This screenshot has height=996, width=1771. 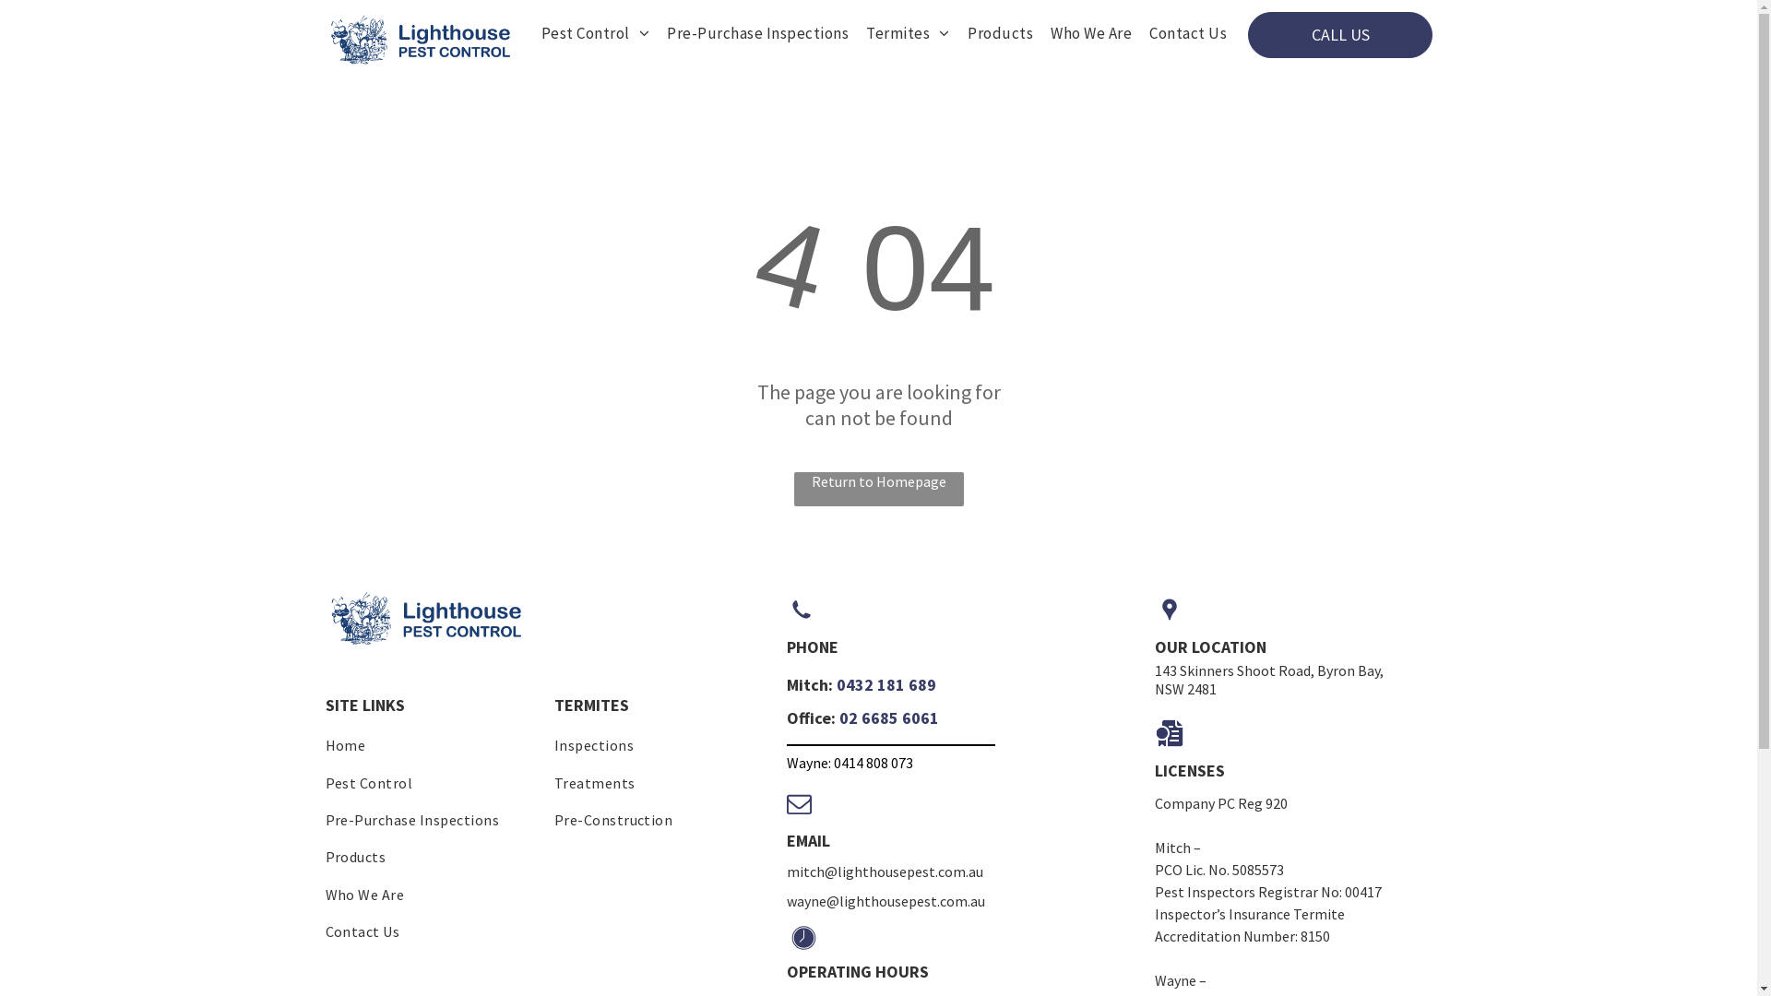 I want to click on Termites, so click(x=899, y=33).